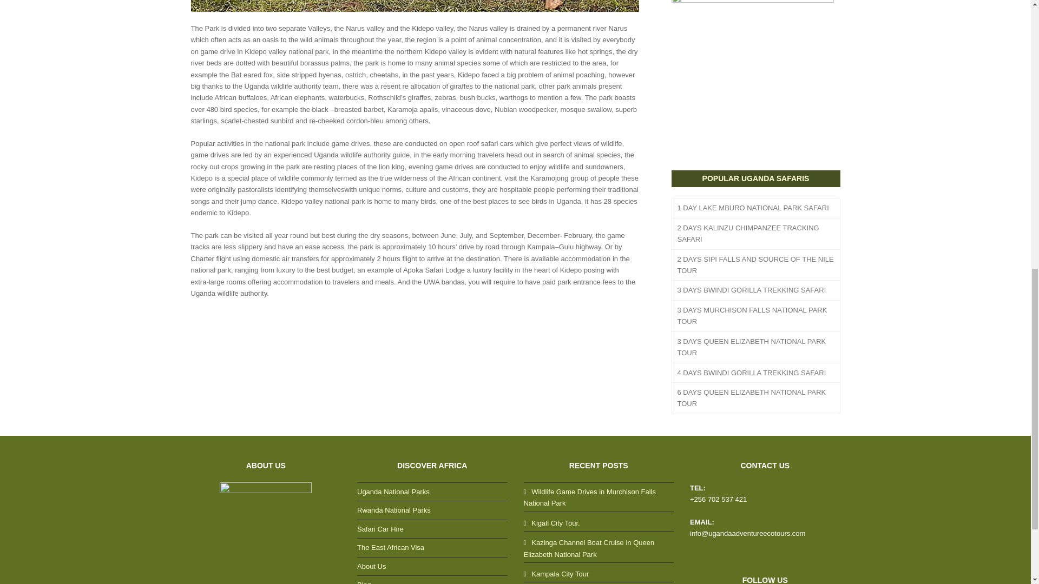 The image size is (1039, 584). What do you see at coordinates (755, 265) in the screenshot?
I see `2 DAYS SIPI FALLS AND SOURCE OF THE NILE TOUR` at bounding box center [755, 265].